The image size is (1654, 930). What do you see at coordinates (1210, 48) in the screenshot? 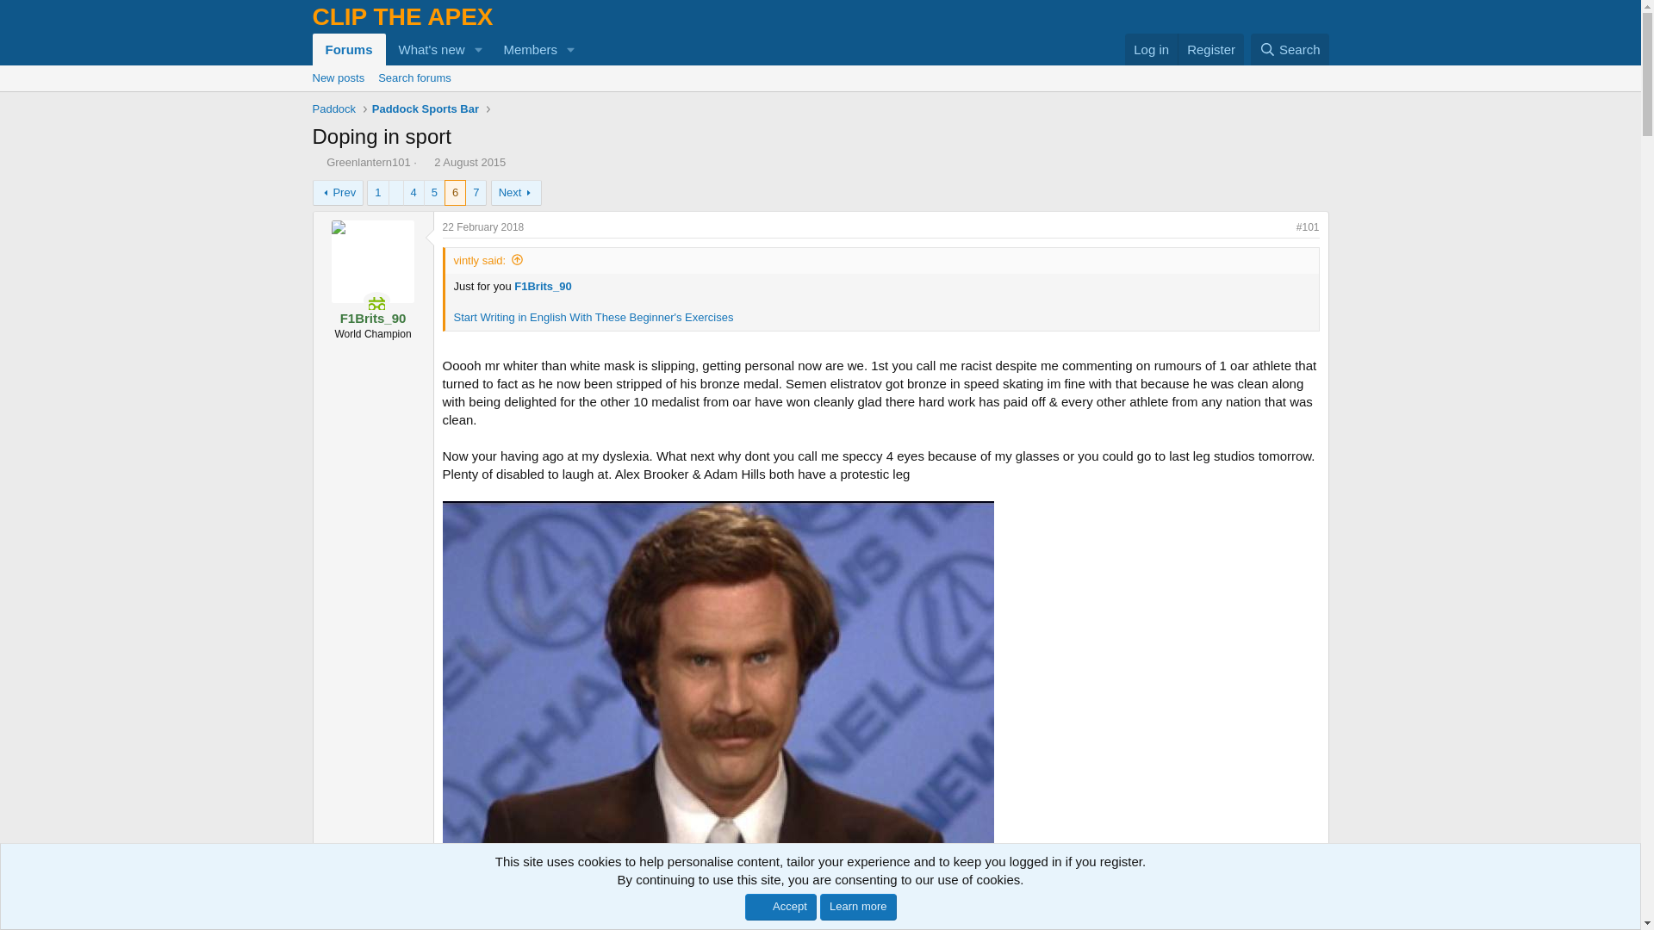
I see `Register` at bounding box center [1210, 48].